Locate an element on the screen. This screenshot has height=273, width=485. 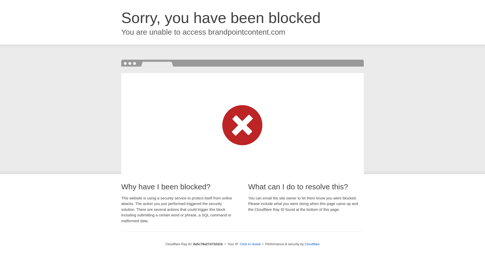
Click to reveal is located at coordinates (250, 244).